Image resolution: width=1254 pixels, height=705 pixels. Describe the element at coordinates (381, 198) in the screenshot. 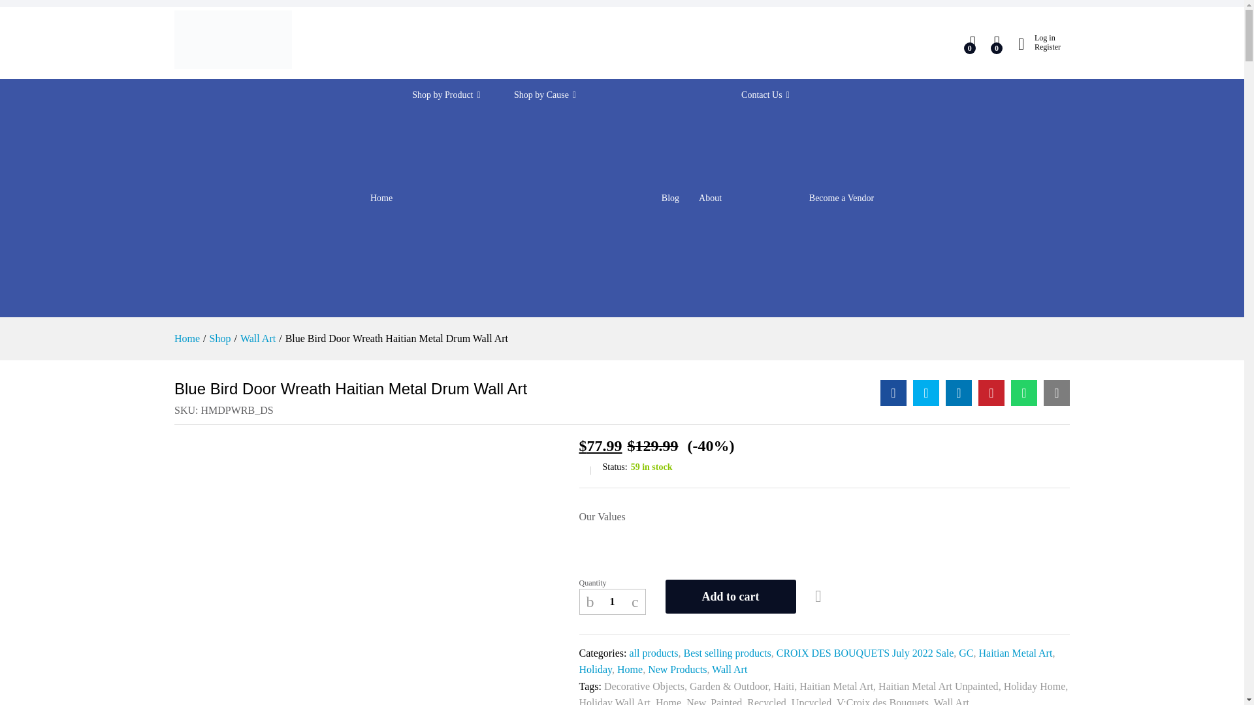

I see `Home` at that location.